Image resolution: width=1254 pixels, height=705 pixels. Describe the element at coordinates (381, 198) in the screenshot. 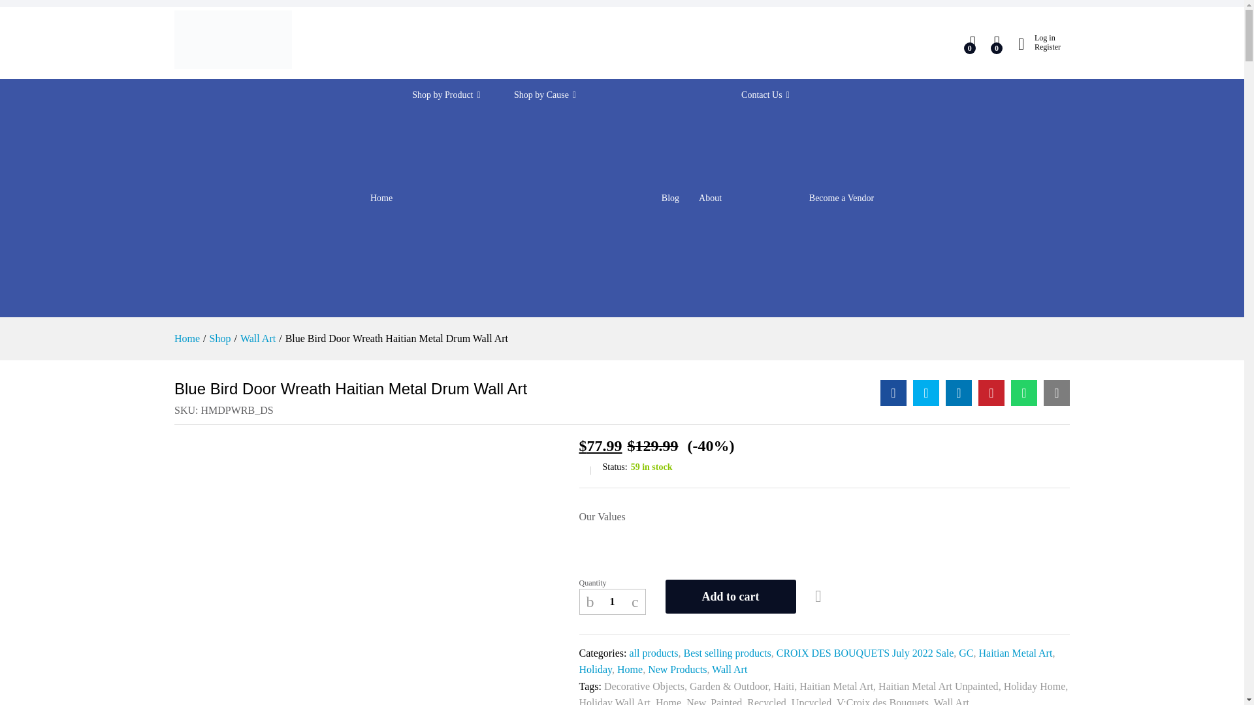

I see `Home` at that location.